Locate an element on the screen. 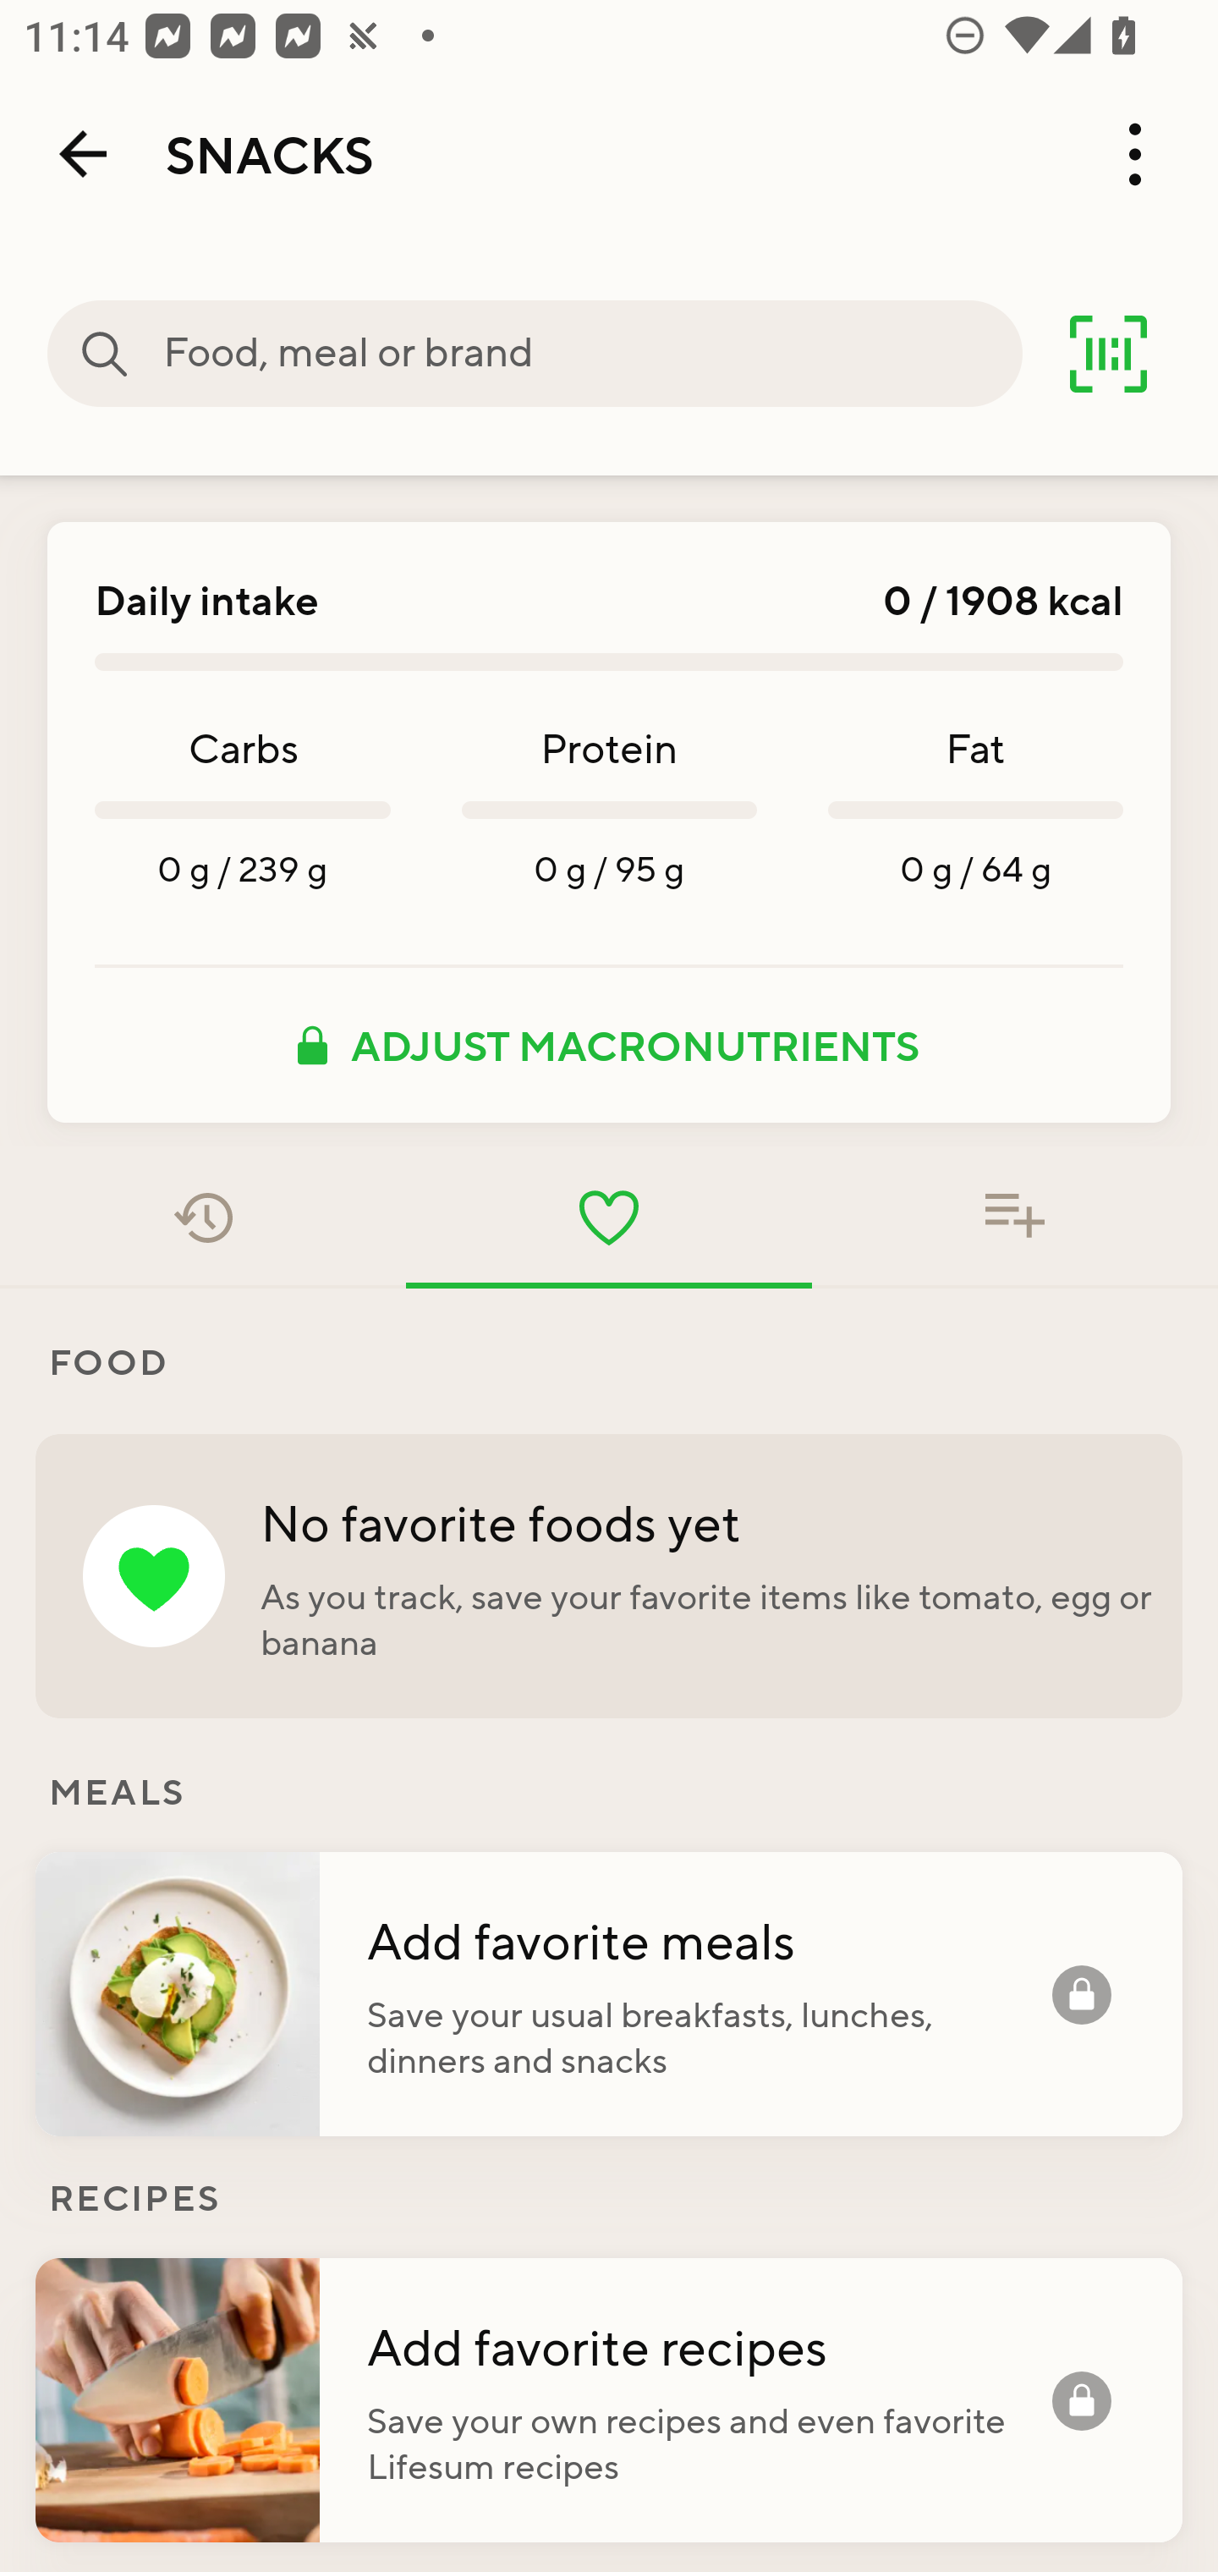 The image size is (1218, 2572). ADJUST MACRONUTRIENTS is located at coordinates (609, 1045).